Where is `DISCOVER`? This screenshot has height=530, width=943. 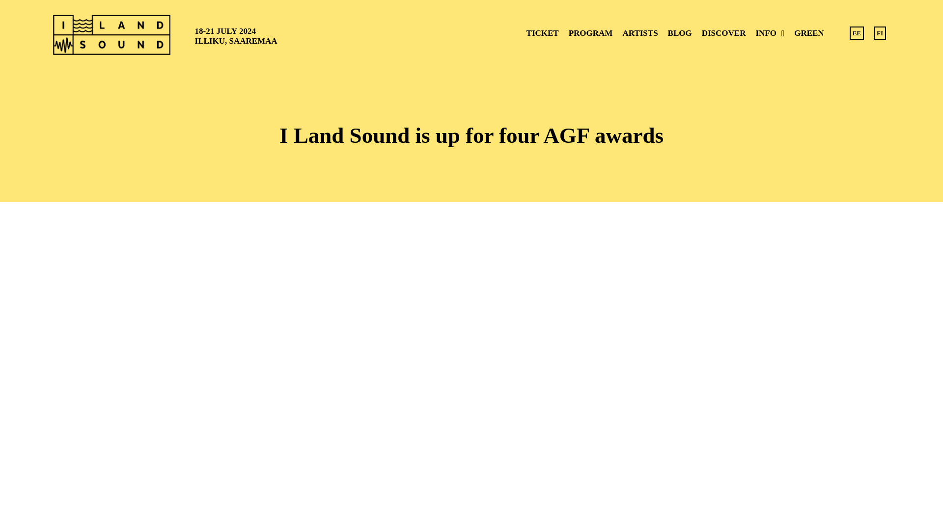 DISCOVER is located at coordinates (723, 34).